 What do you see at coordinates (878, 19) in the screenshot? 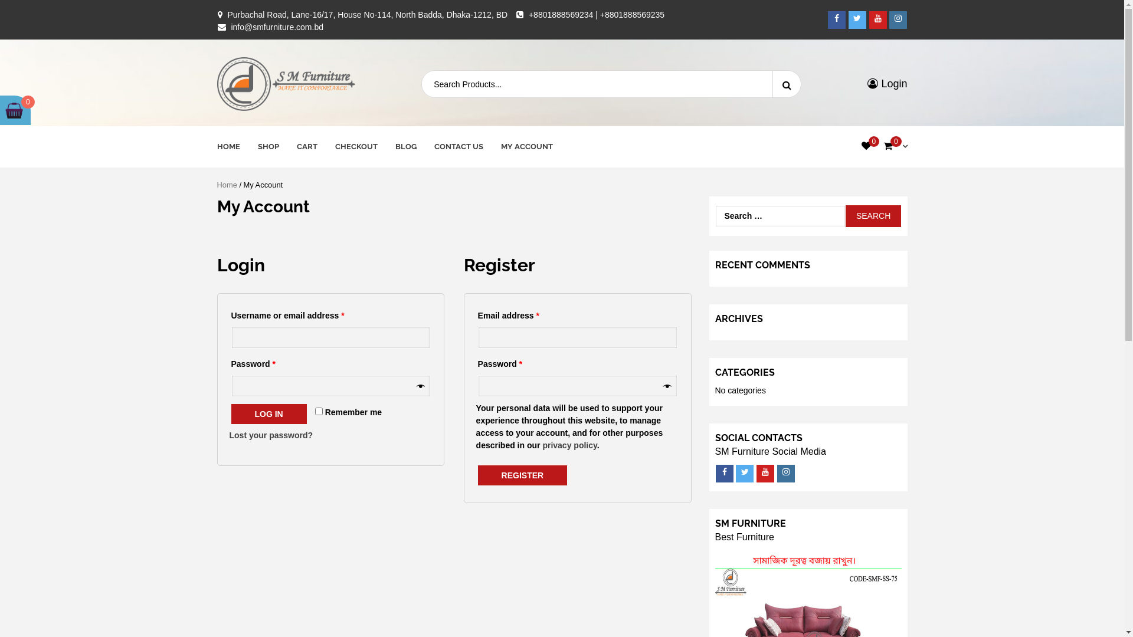
I see `Youtube` at bounding box center [878, 19].